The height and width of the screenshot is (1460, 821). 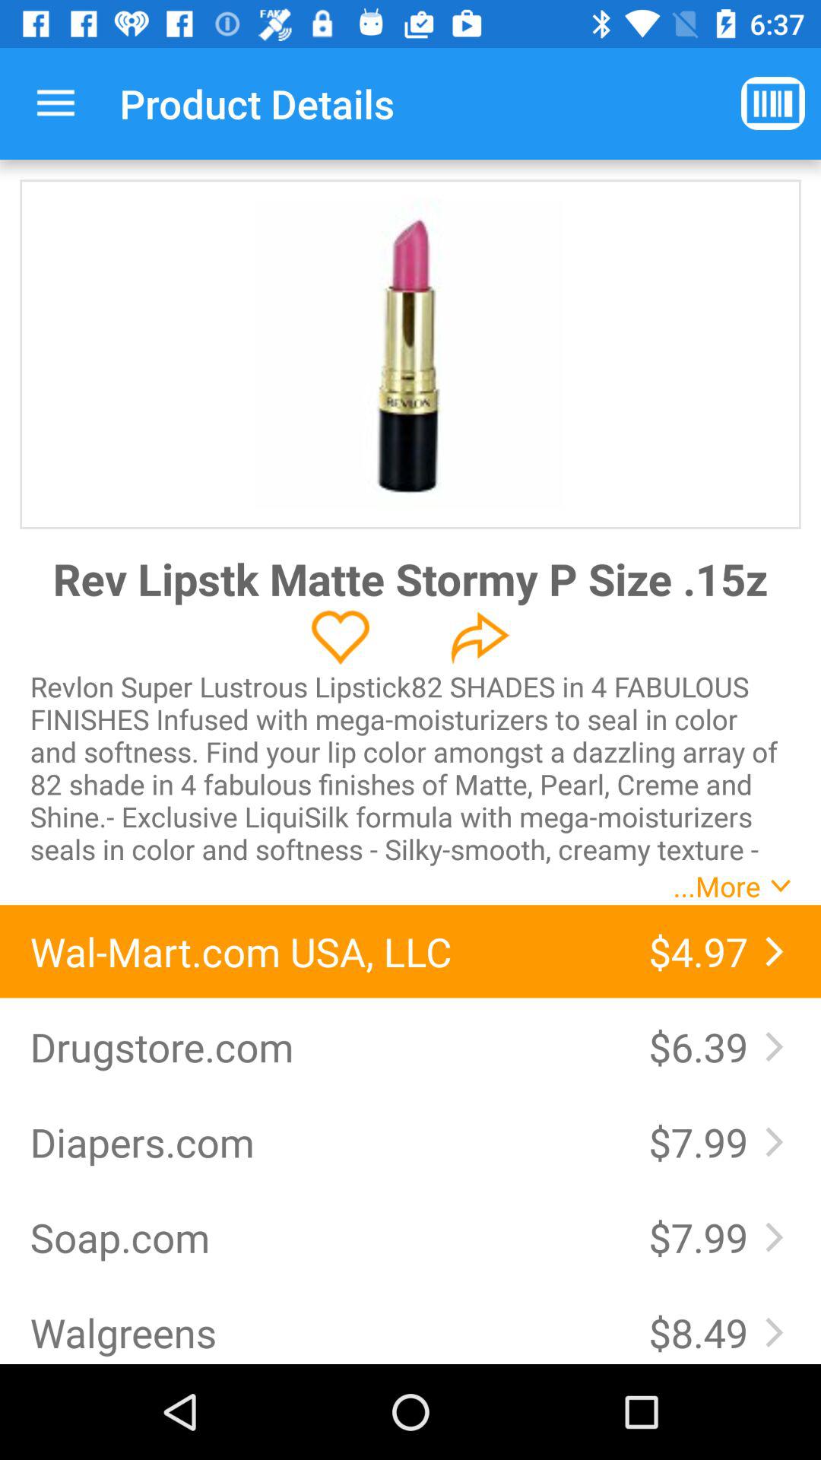 I want to click on tap wal mart com, so click(x=324, y=951).